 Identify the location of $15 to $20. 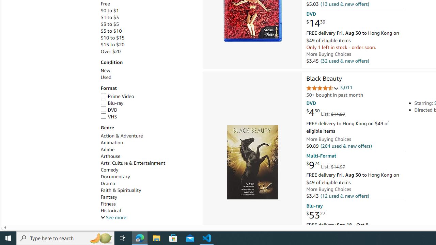
(112, 45).